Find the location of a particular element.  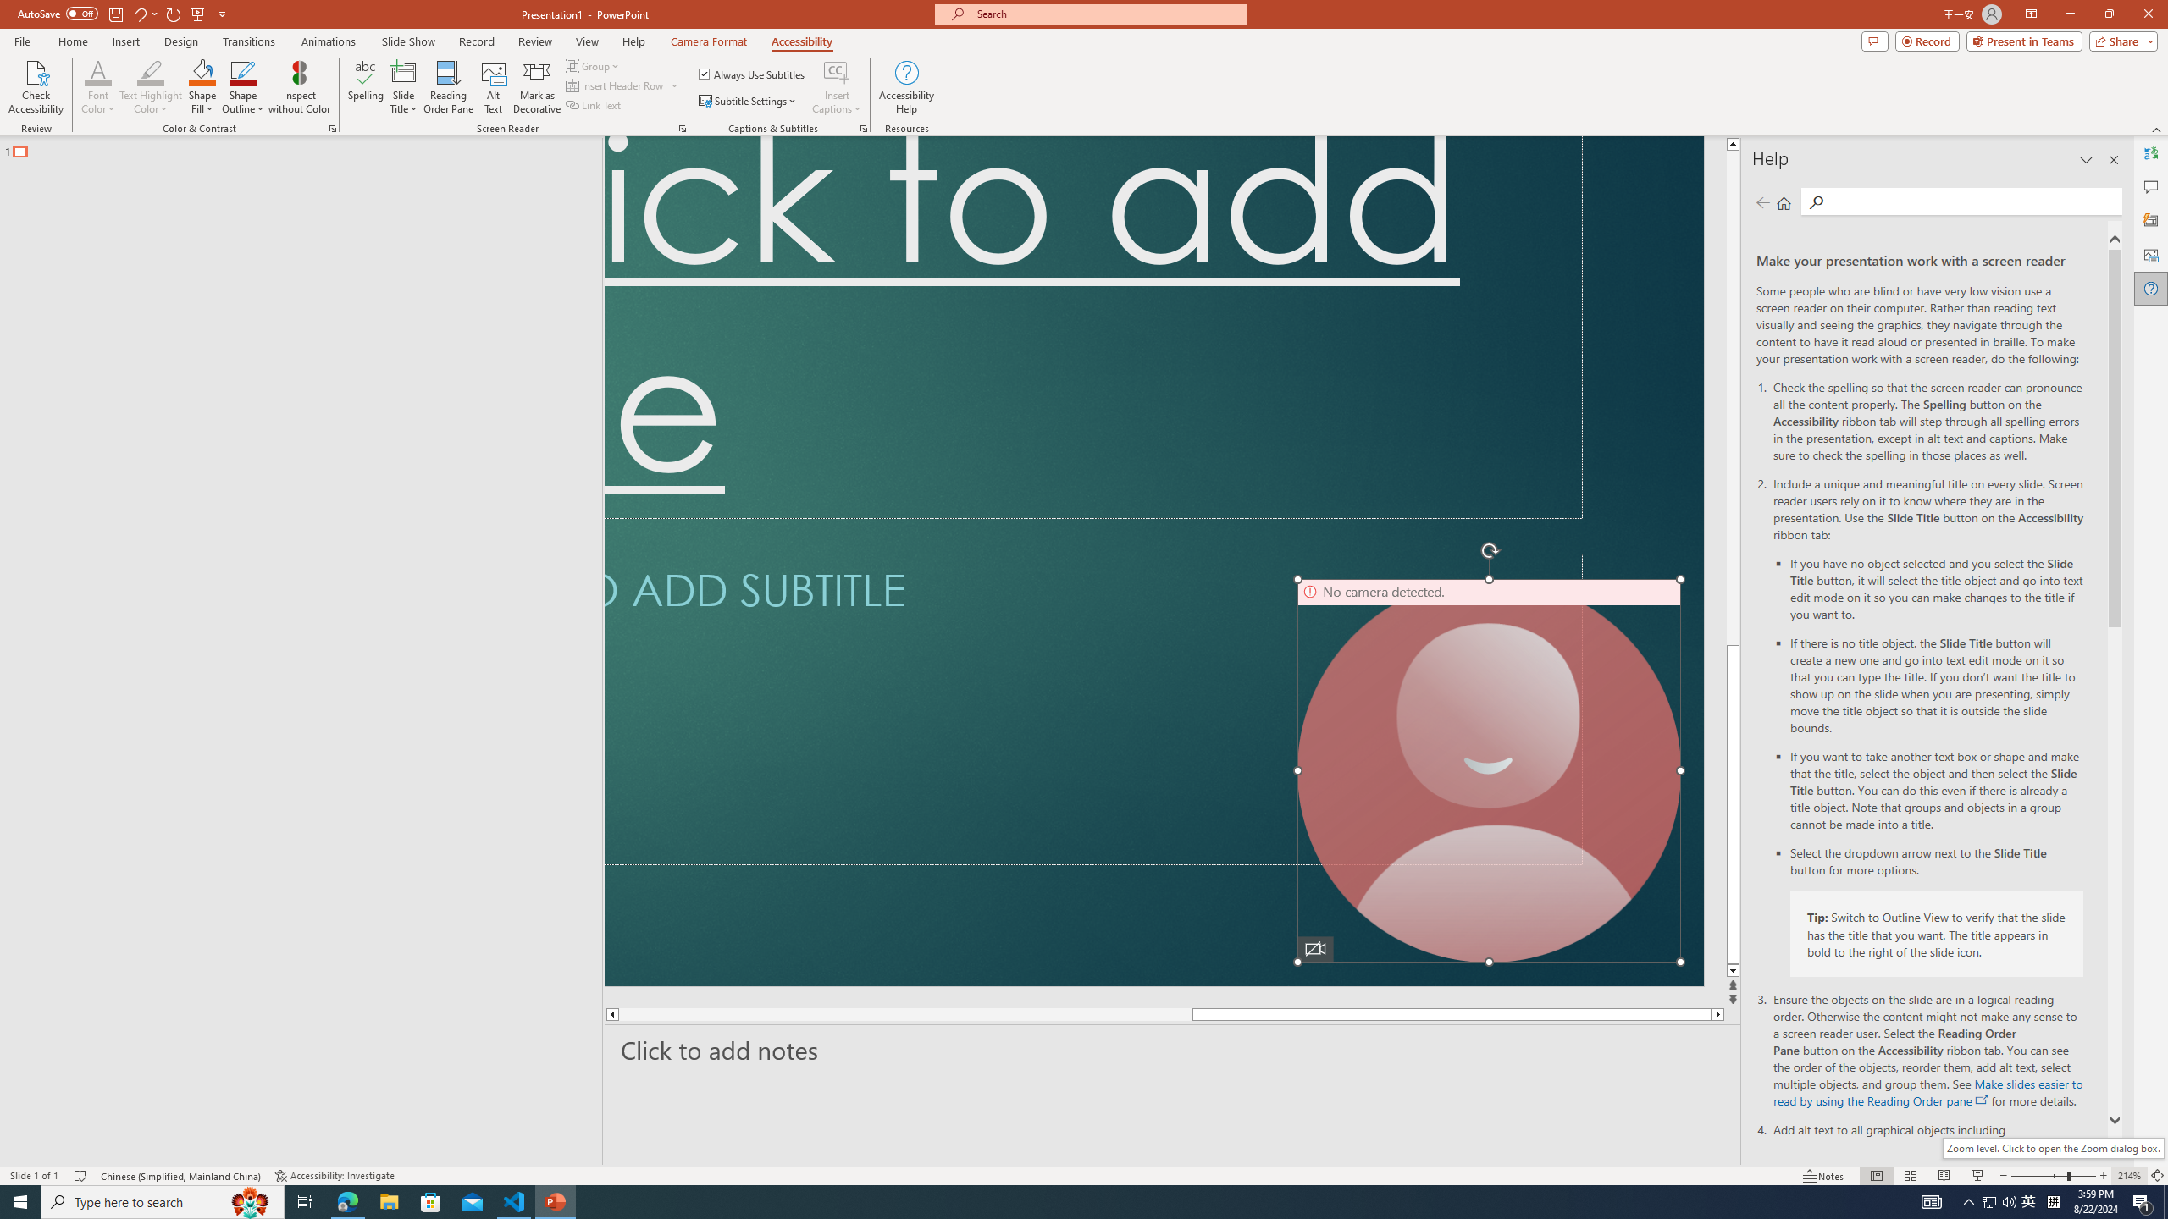

Insert Header Row is located at coordinates (623, 85).